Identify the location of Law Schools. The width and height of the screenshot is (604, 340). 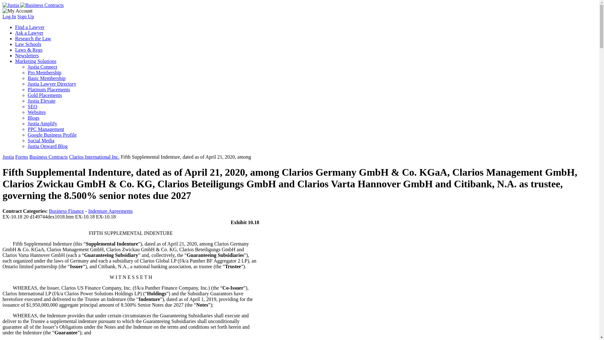
(28, 44).